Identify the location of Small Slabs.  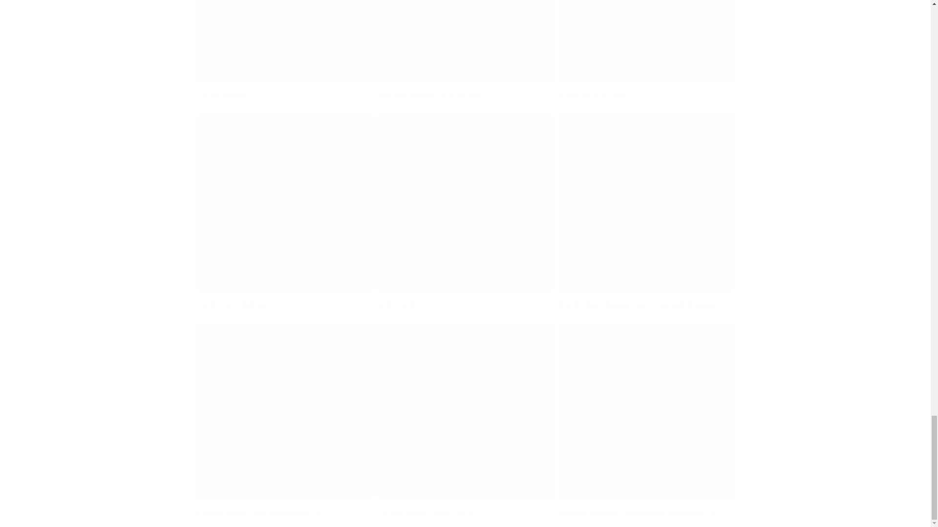
(284, 55).